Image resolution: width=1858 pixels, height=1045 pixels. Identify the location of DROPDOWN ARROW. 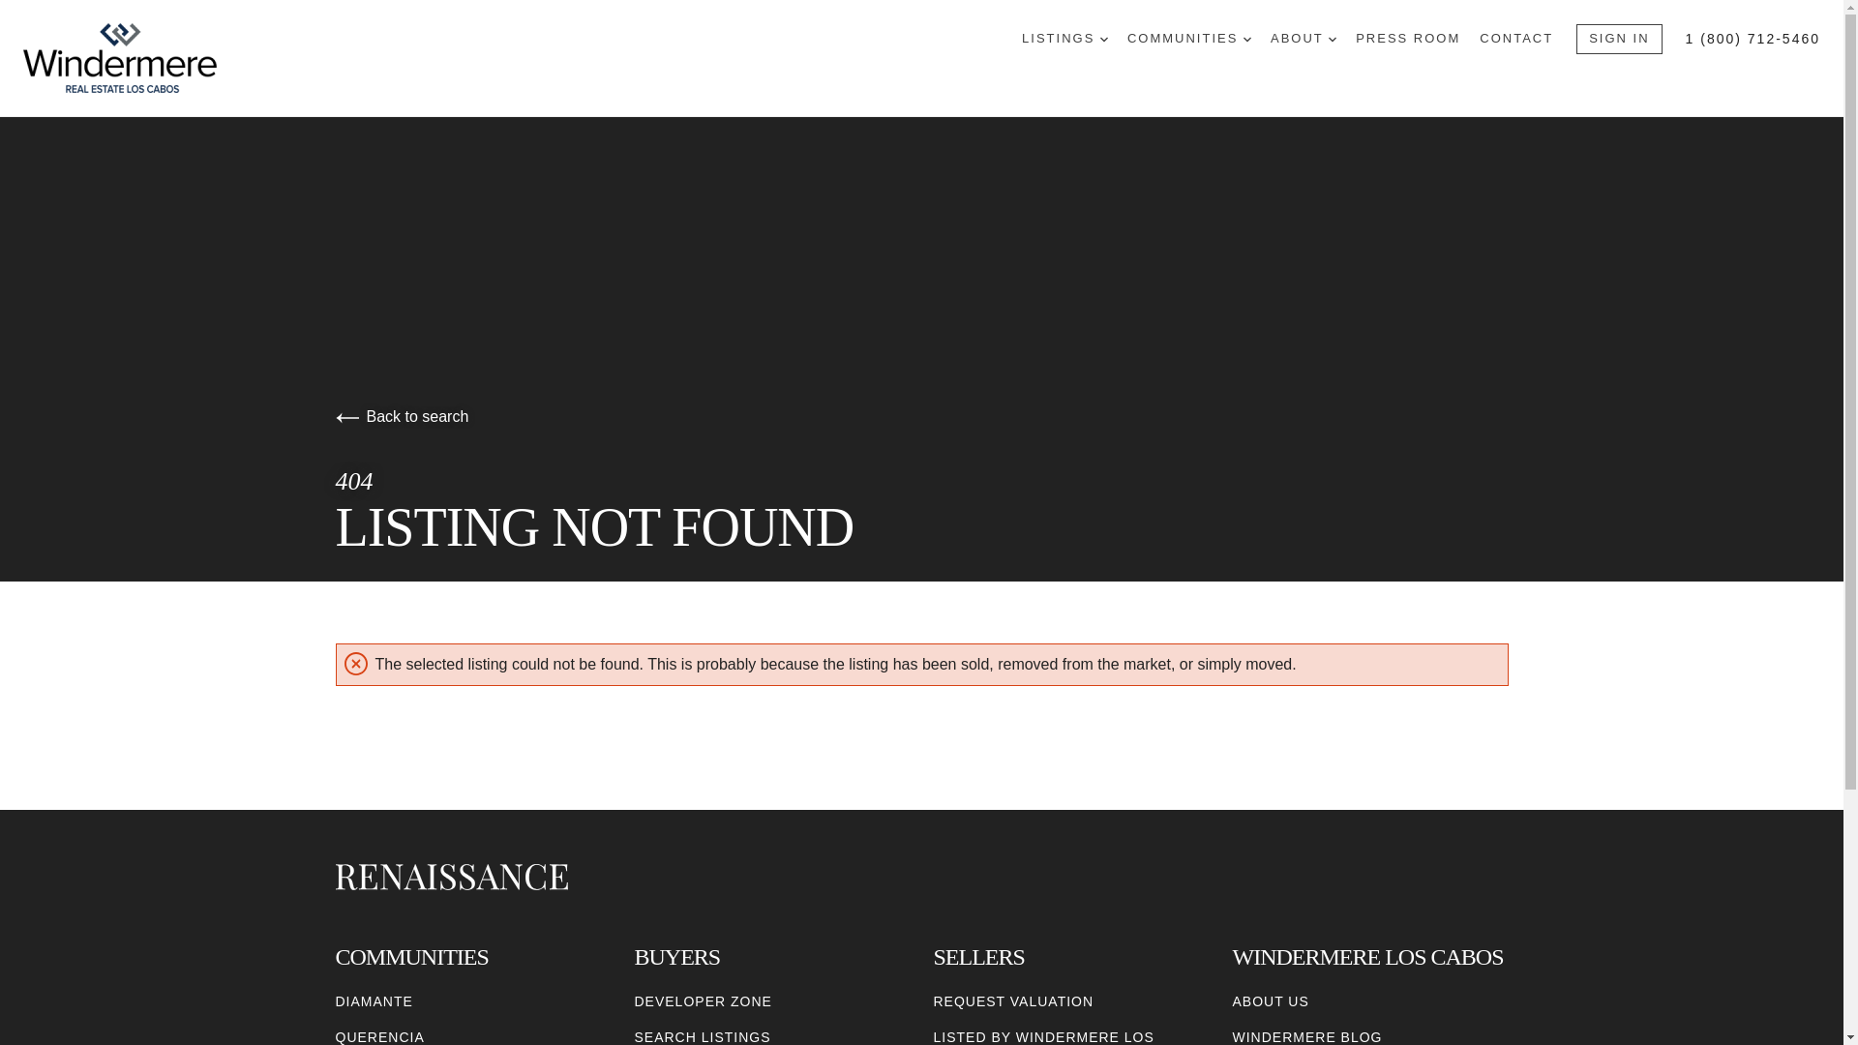
(1332, 39).